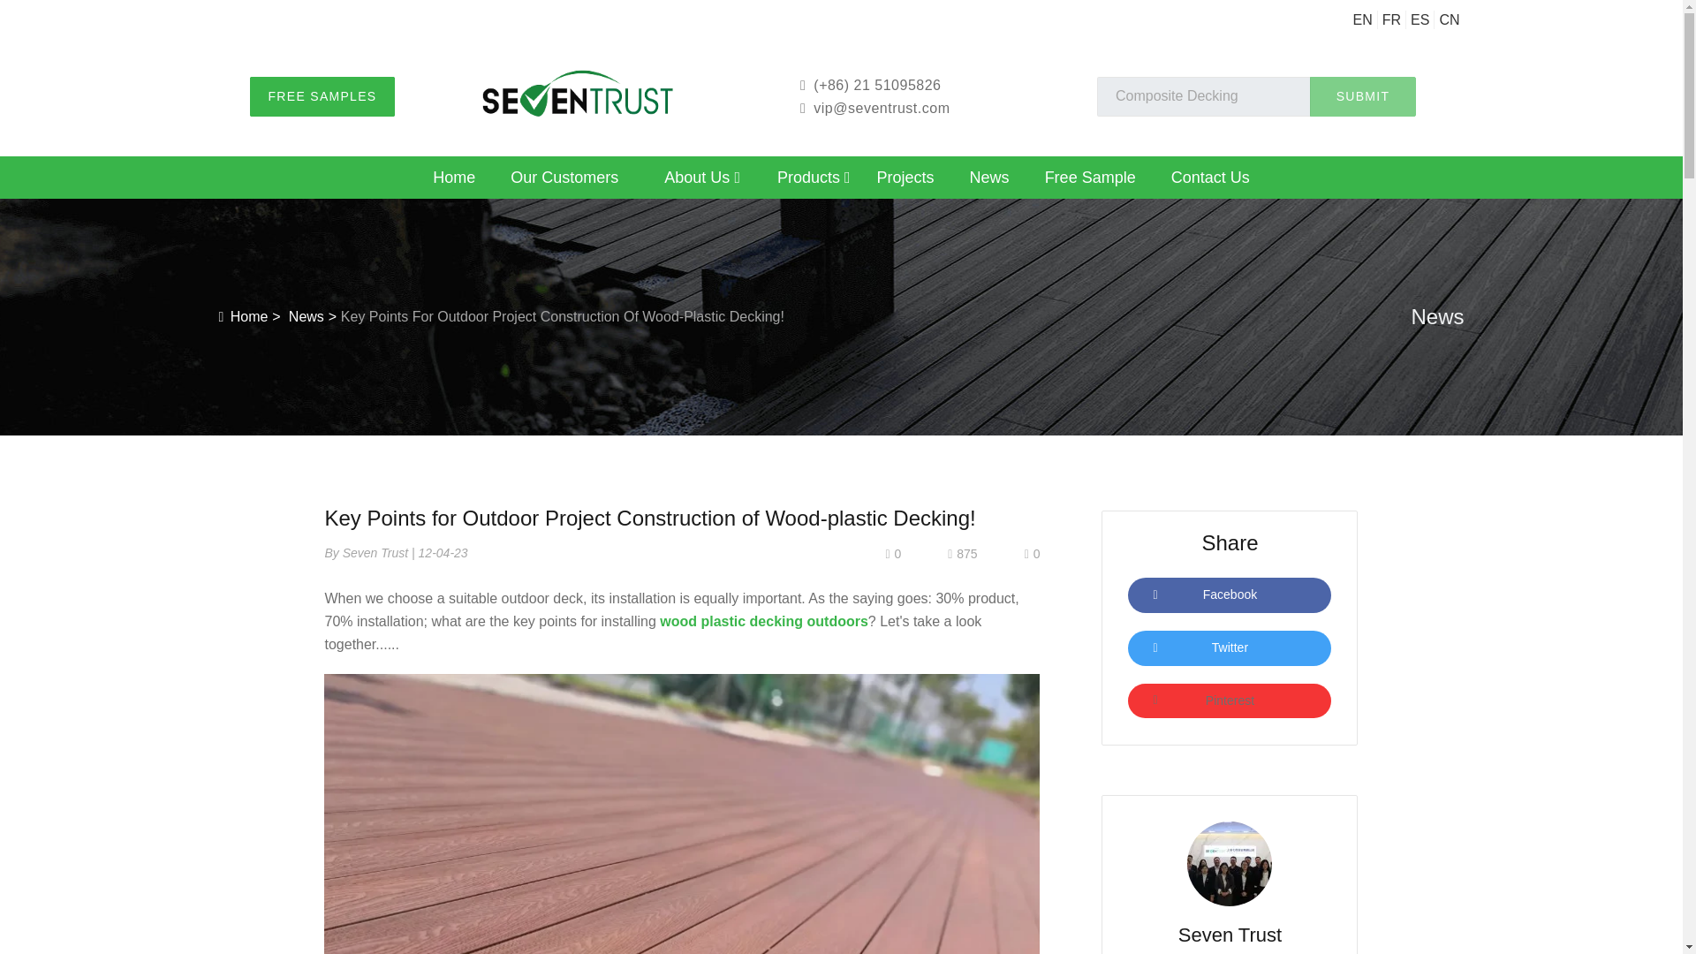  What do you see at coordinates (1391, 19) in the screenshot?
I see `FR` at bounding box center [1391, 19].